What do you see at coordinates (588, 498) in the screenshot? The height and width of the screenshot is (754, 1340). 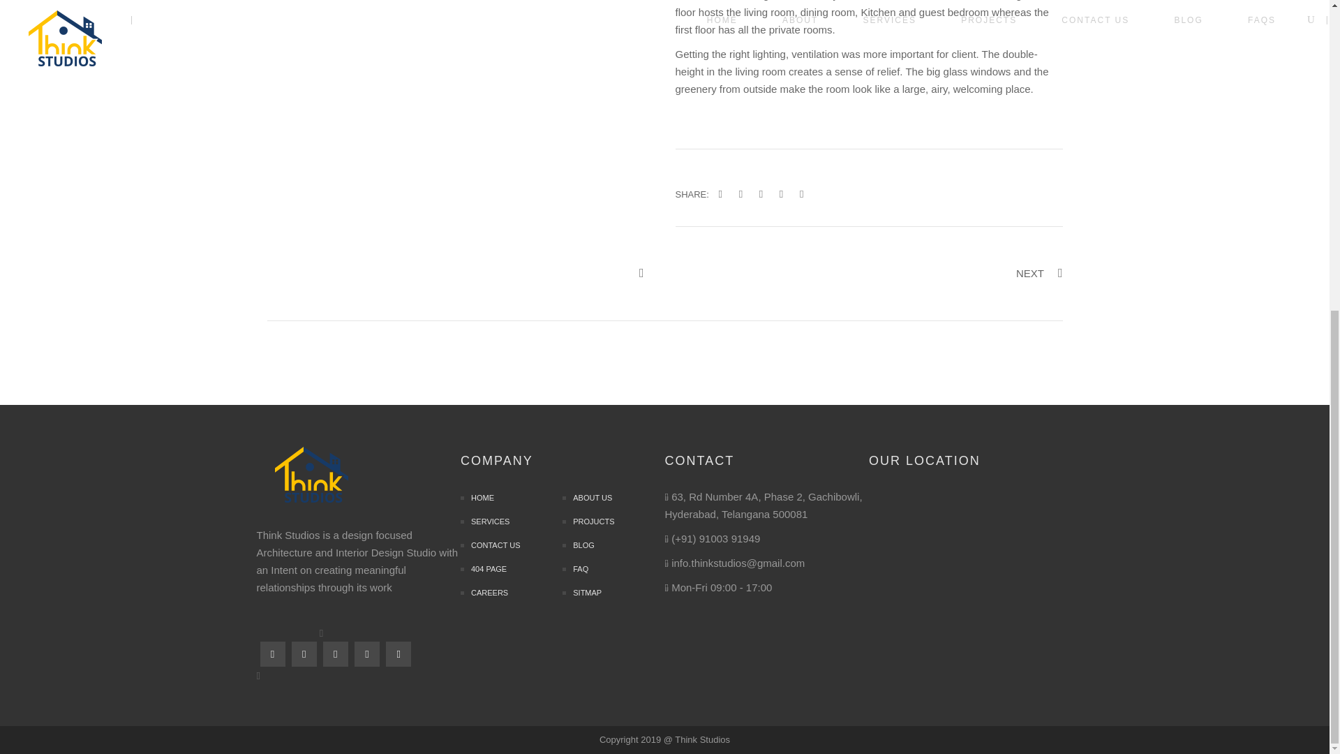 I see `ABOUT US` at bounding box center [588, 498].